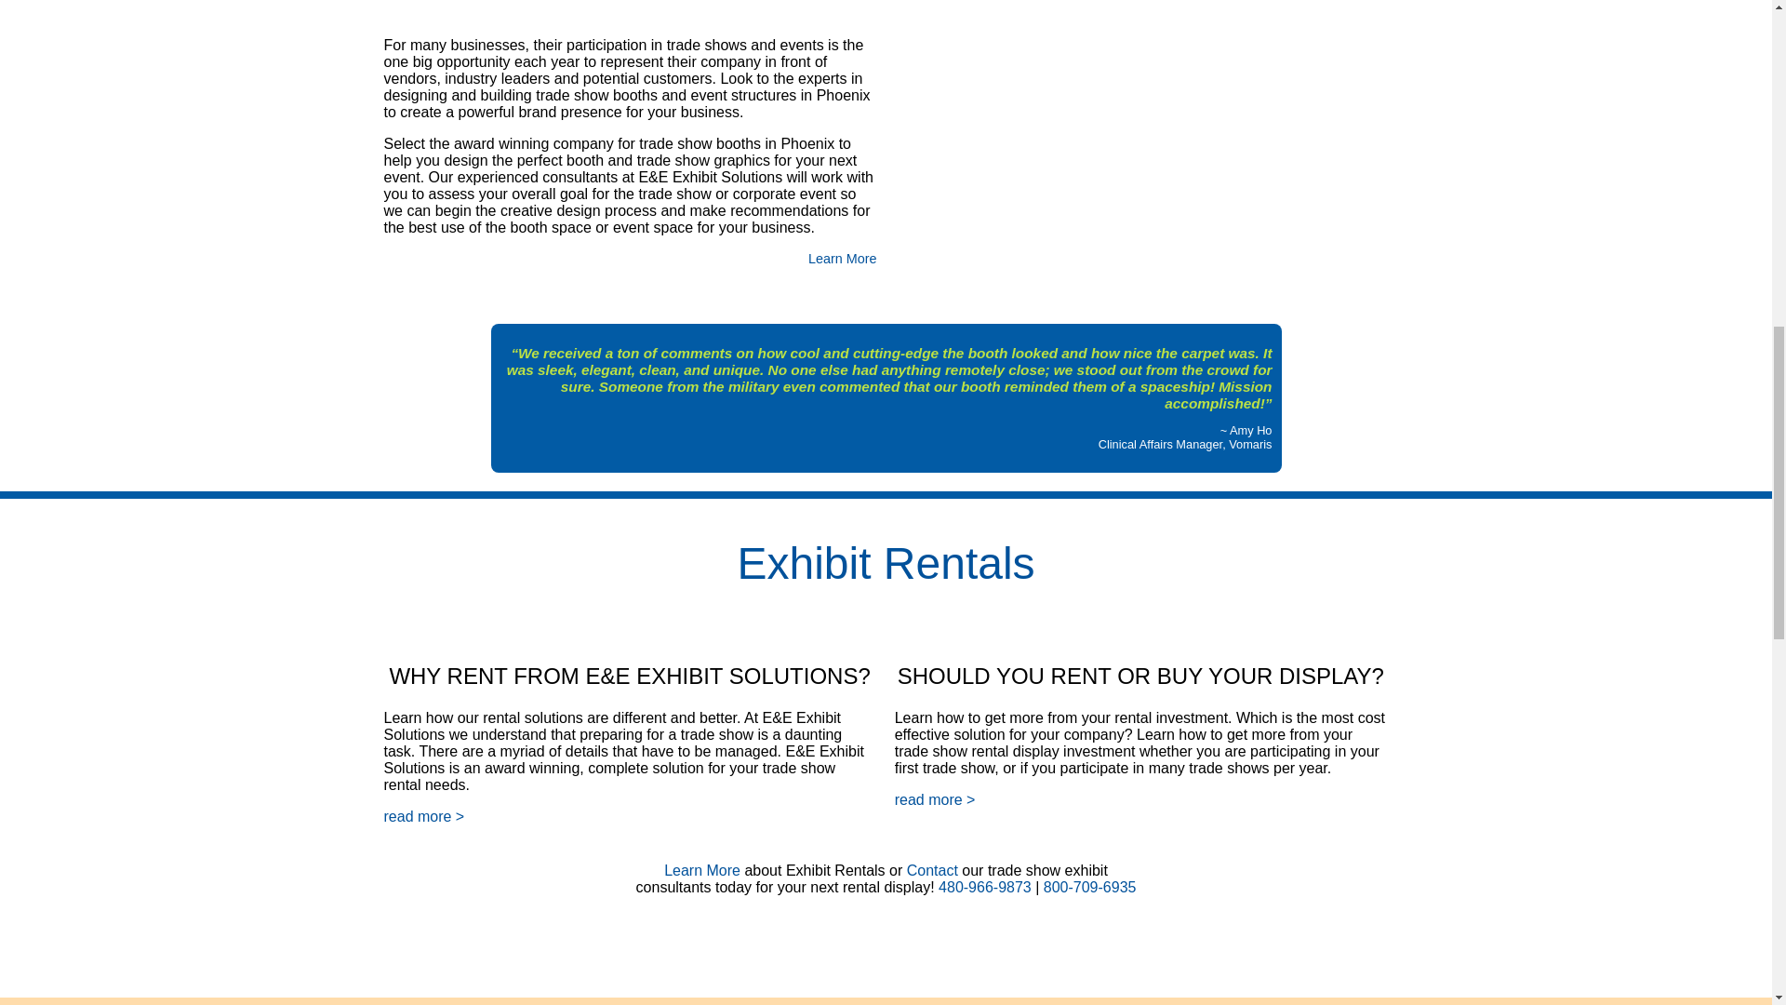  Describe the element at coordinates (702, 869) in the screenshot. I see `Learn More` at that location.